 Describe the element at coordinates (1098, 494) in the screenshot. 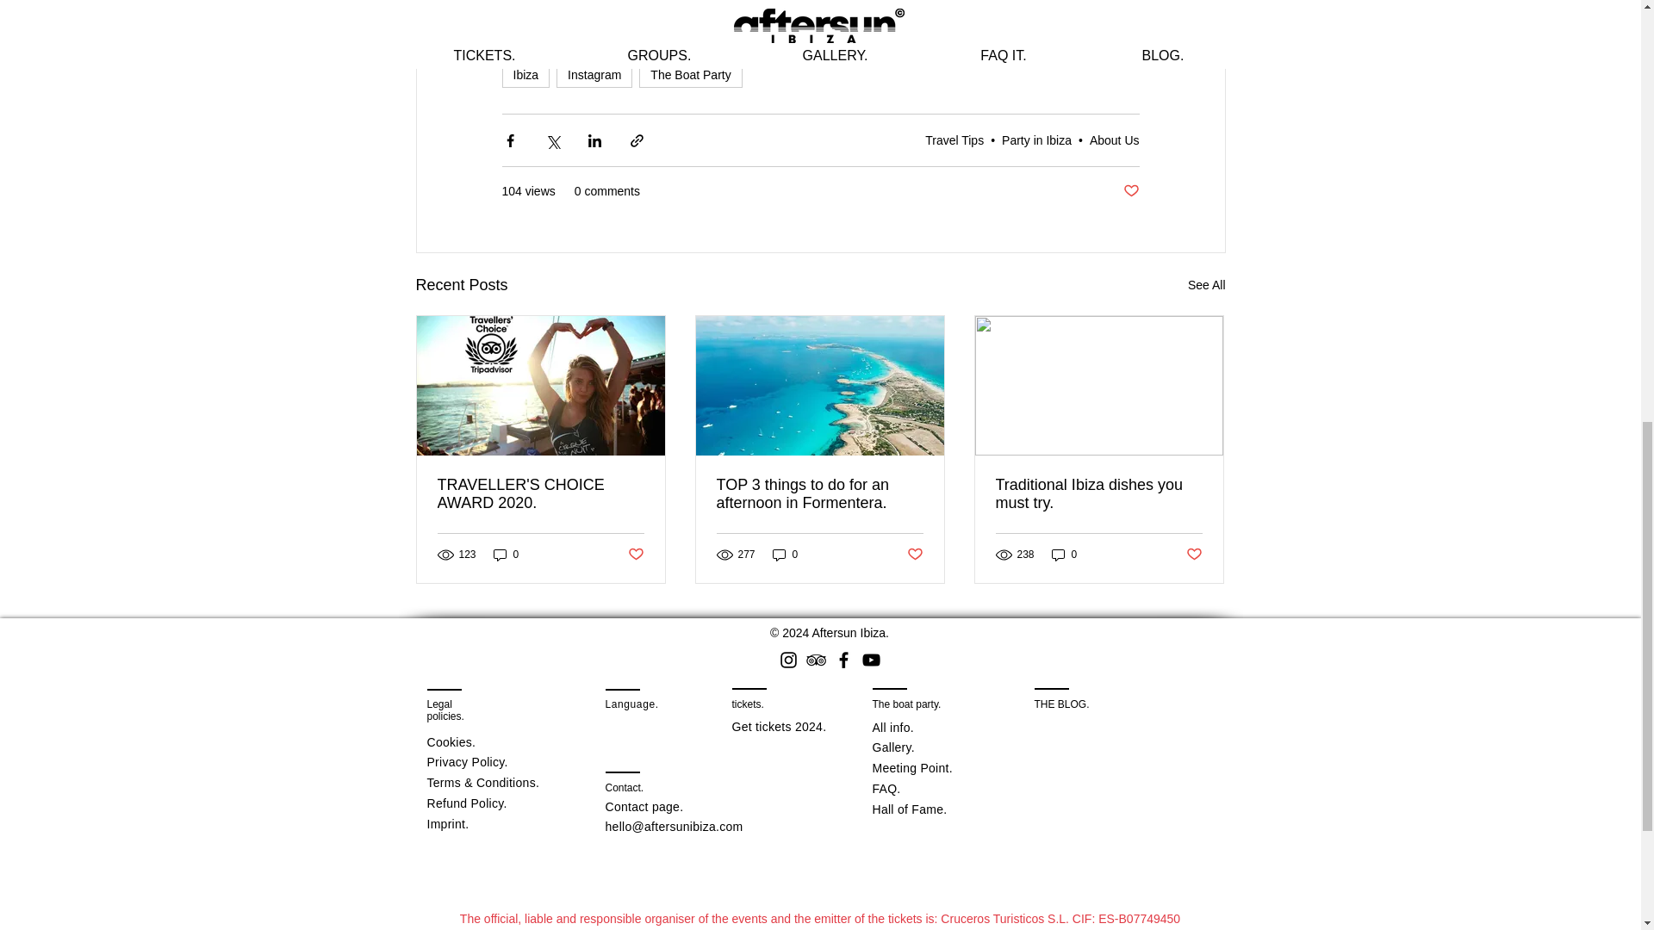

I see `Traditional Ibiza dishes you must try.` at that location.